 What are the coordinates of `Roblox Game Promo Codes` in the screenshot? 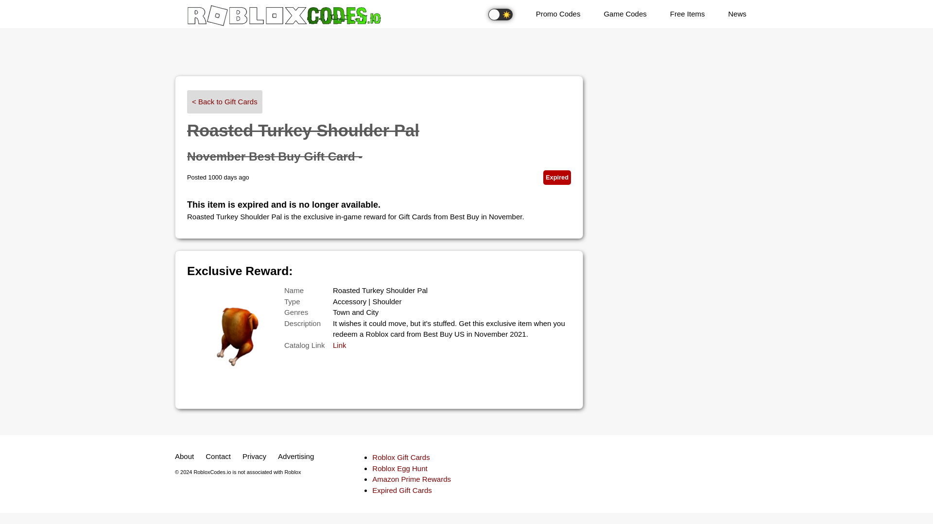 It's located at (624, 15).